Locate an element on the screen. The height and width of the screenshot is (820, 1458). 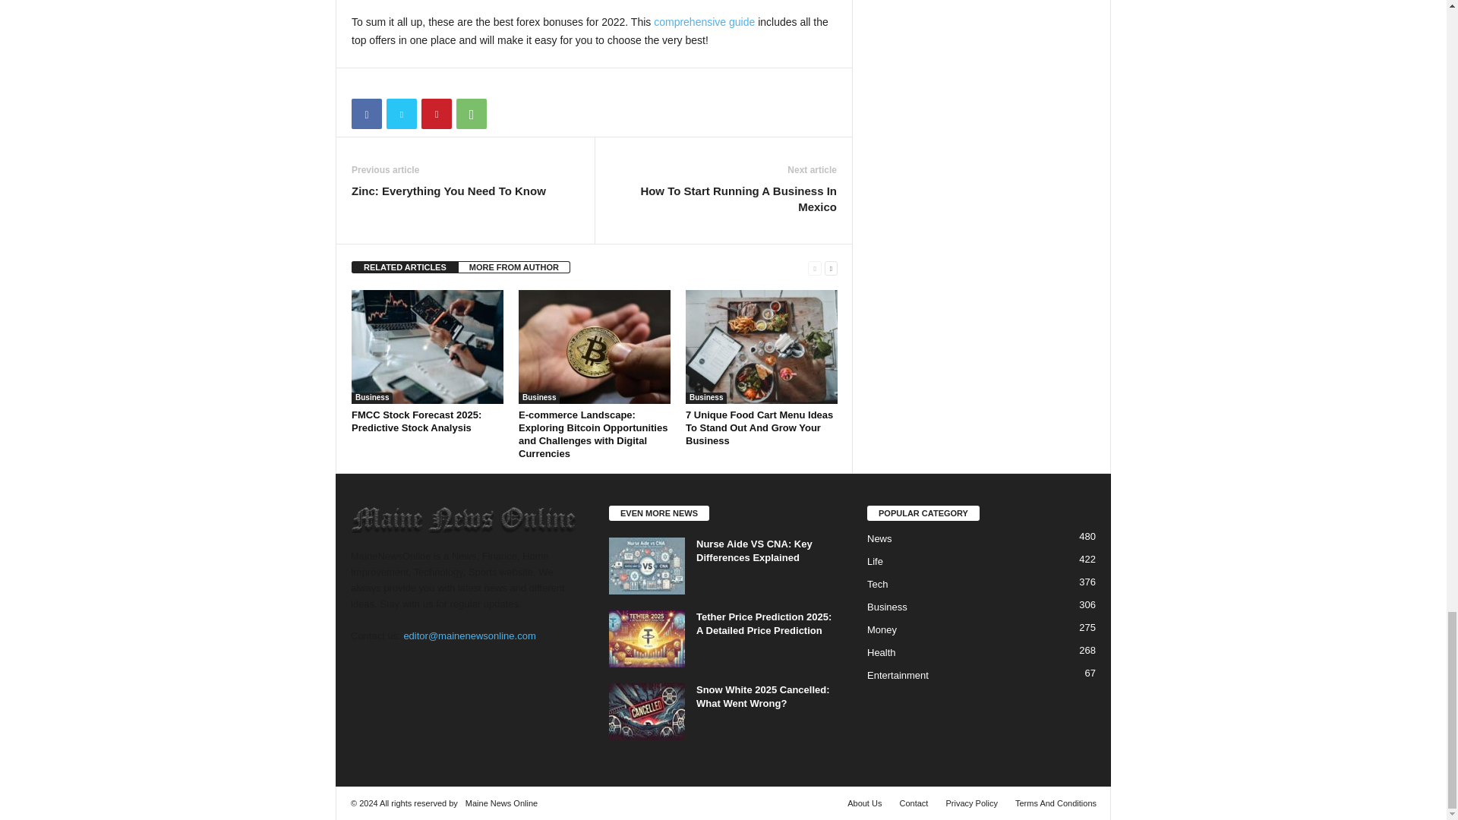
bottomFacebookLike is located at coordinates (391, 84).